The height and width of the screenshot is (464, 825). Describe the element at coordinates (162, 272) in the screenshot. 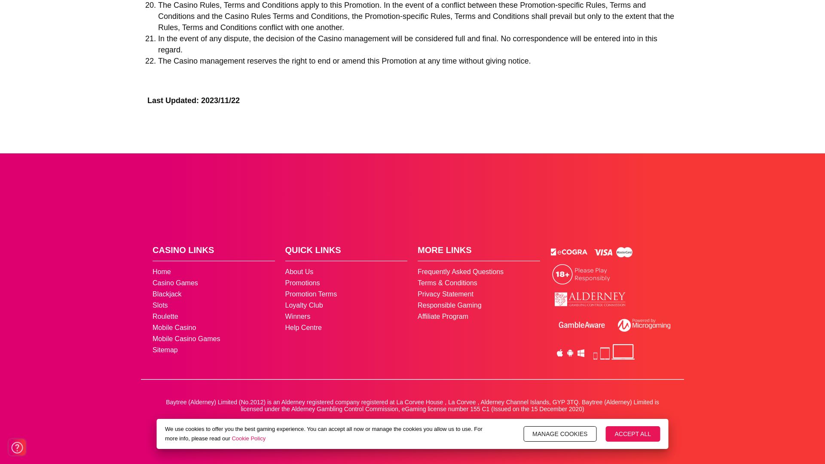

I see `Home` at that location.